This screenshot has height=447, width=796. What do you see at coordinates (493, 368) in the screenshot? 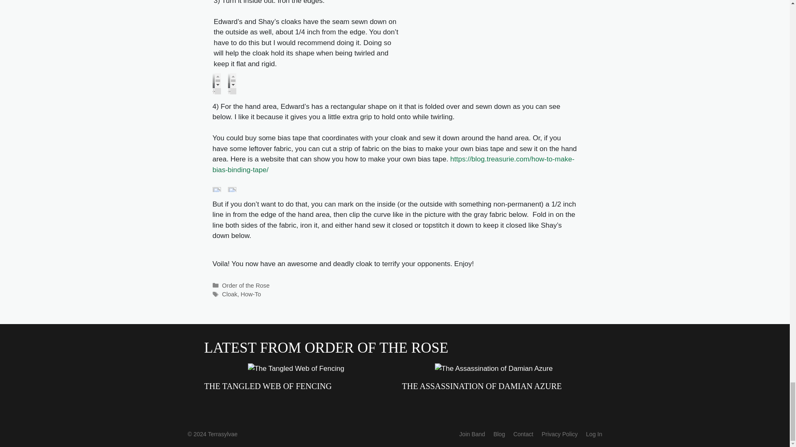
I see `The Assassination of Damian Azure` at bounding box center [493, 368].